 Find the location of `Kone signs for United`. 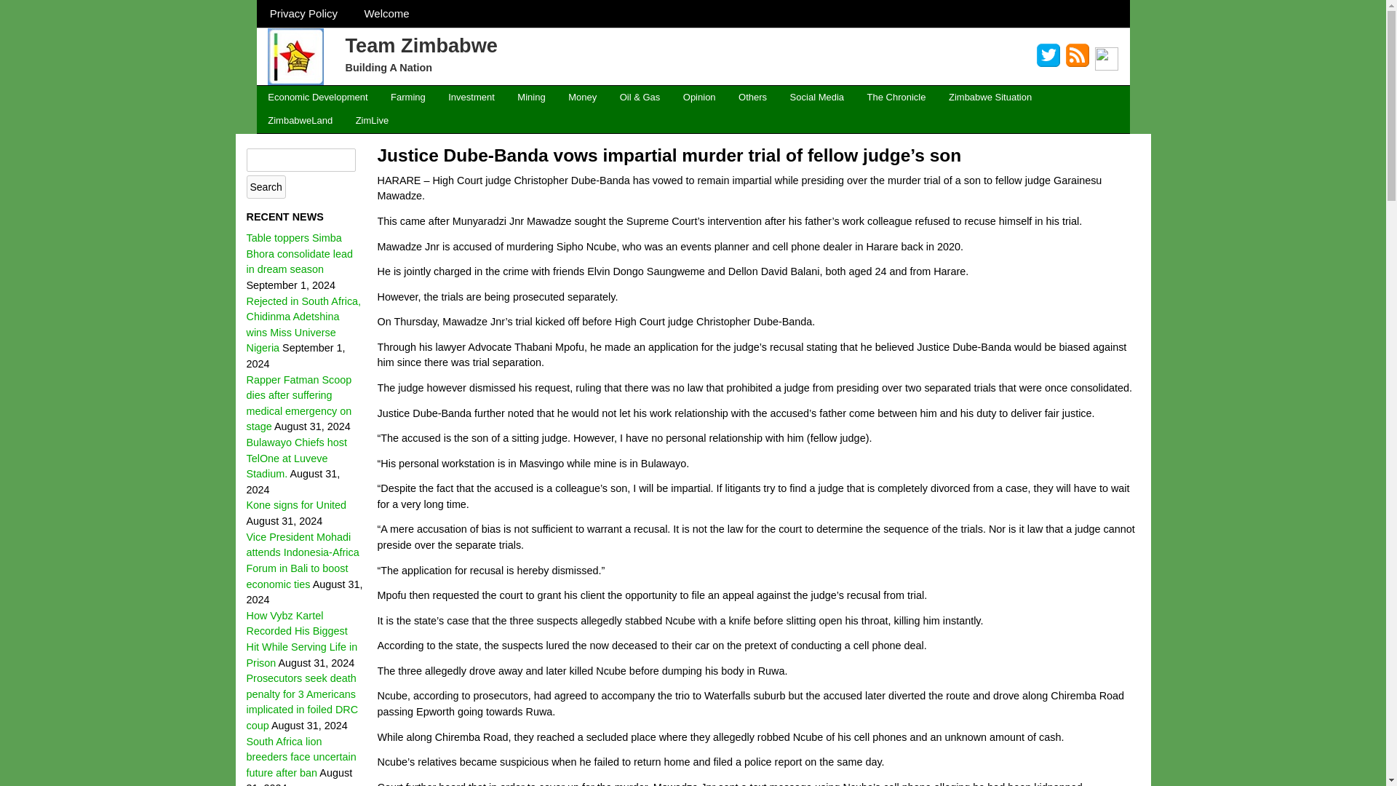

Kone signs for United is located at coordinates (295, 505).